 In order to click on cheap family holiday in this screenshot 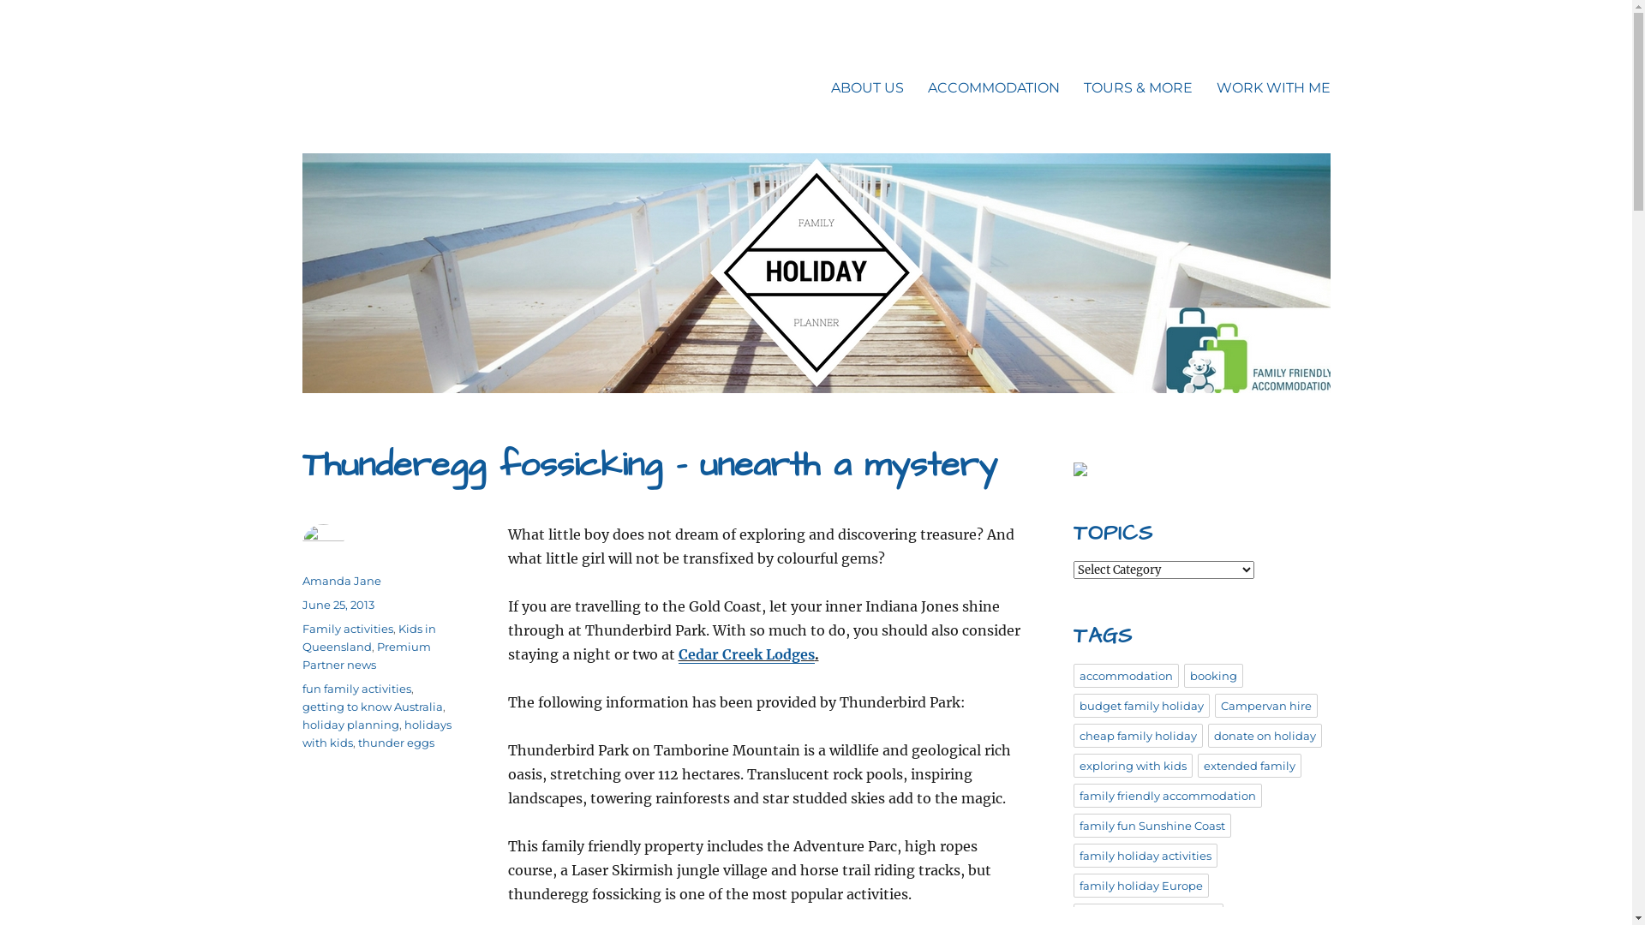, I will do `click(1138, 736)`.